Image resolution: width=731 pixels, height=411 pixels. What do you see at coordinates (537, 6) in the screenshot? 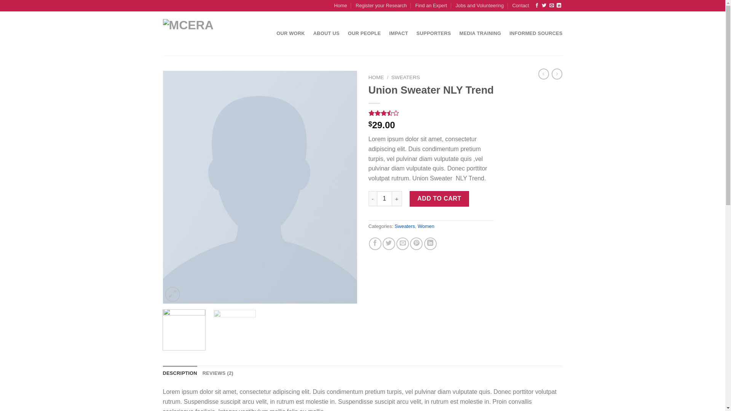
I see `Follow on Facebook` at bounding box center [537, 6].